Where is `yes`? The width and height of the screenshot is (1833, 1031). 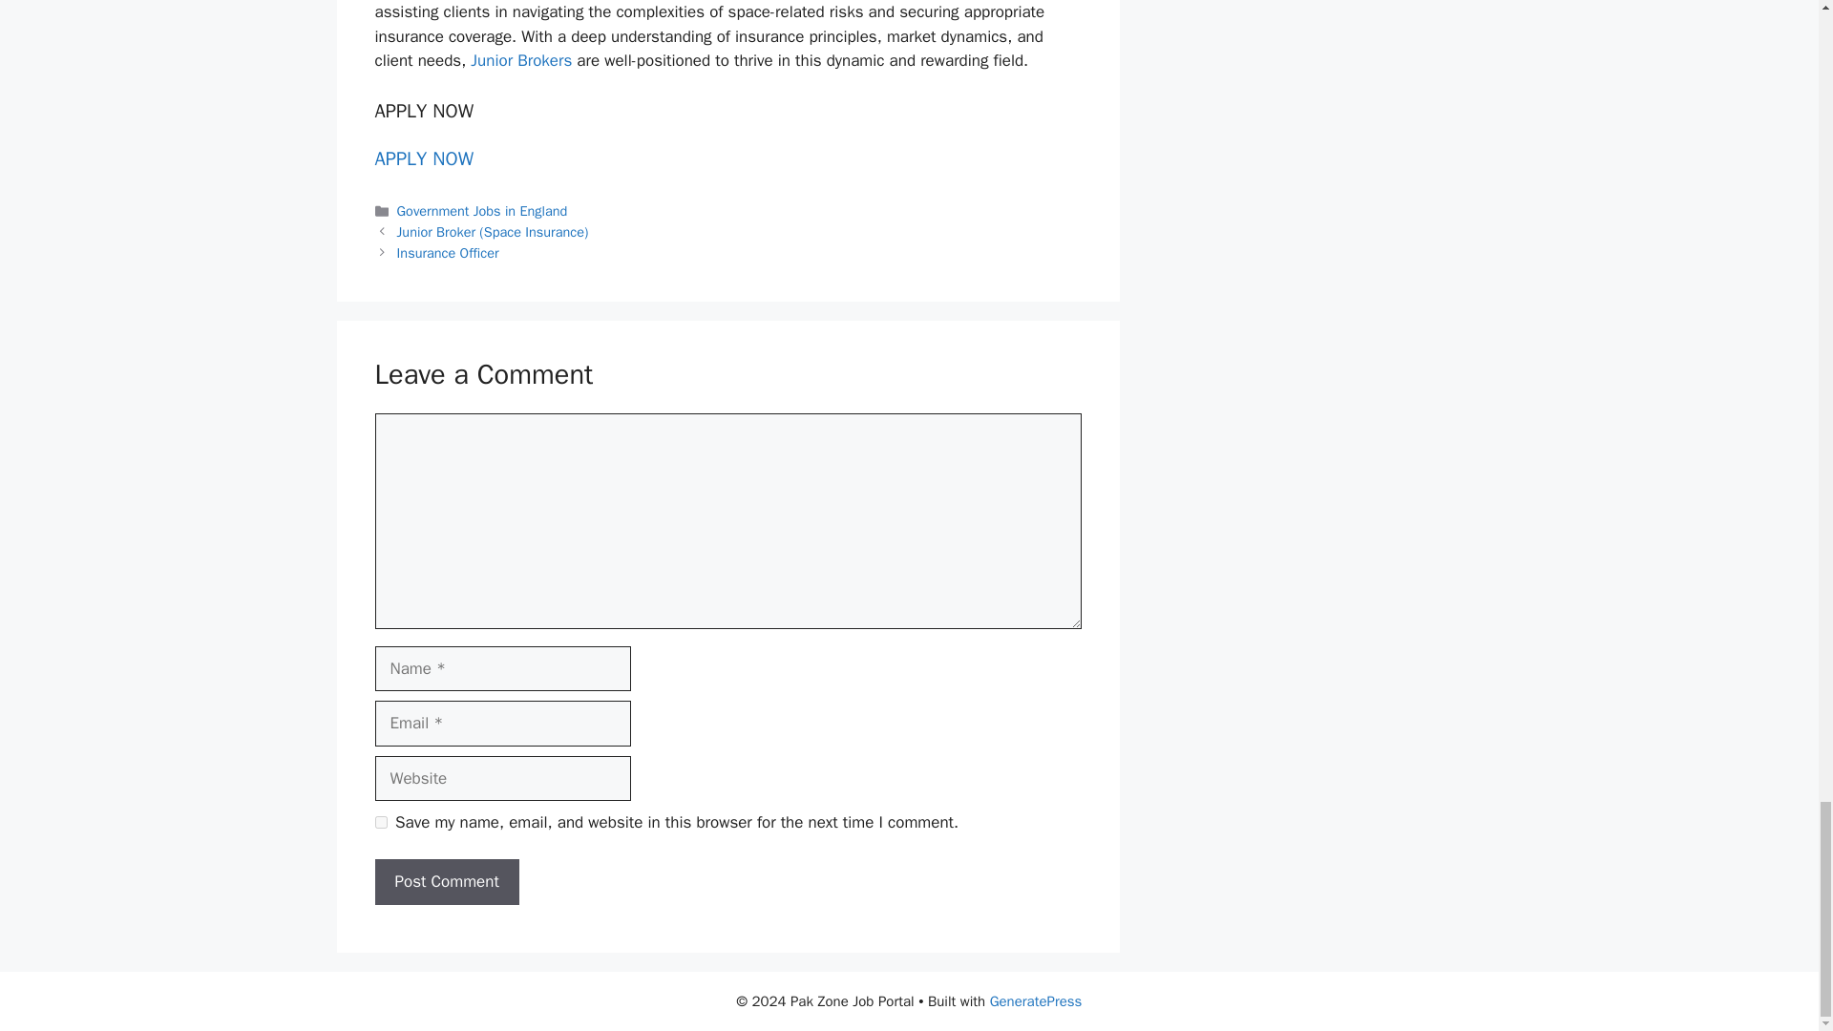
yes is located at coordinates (380, 823).